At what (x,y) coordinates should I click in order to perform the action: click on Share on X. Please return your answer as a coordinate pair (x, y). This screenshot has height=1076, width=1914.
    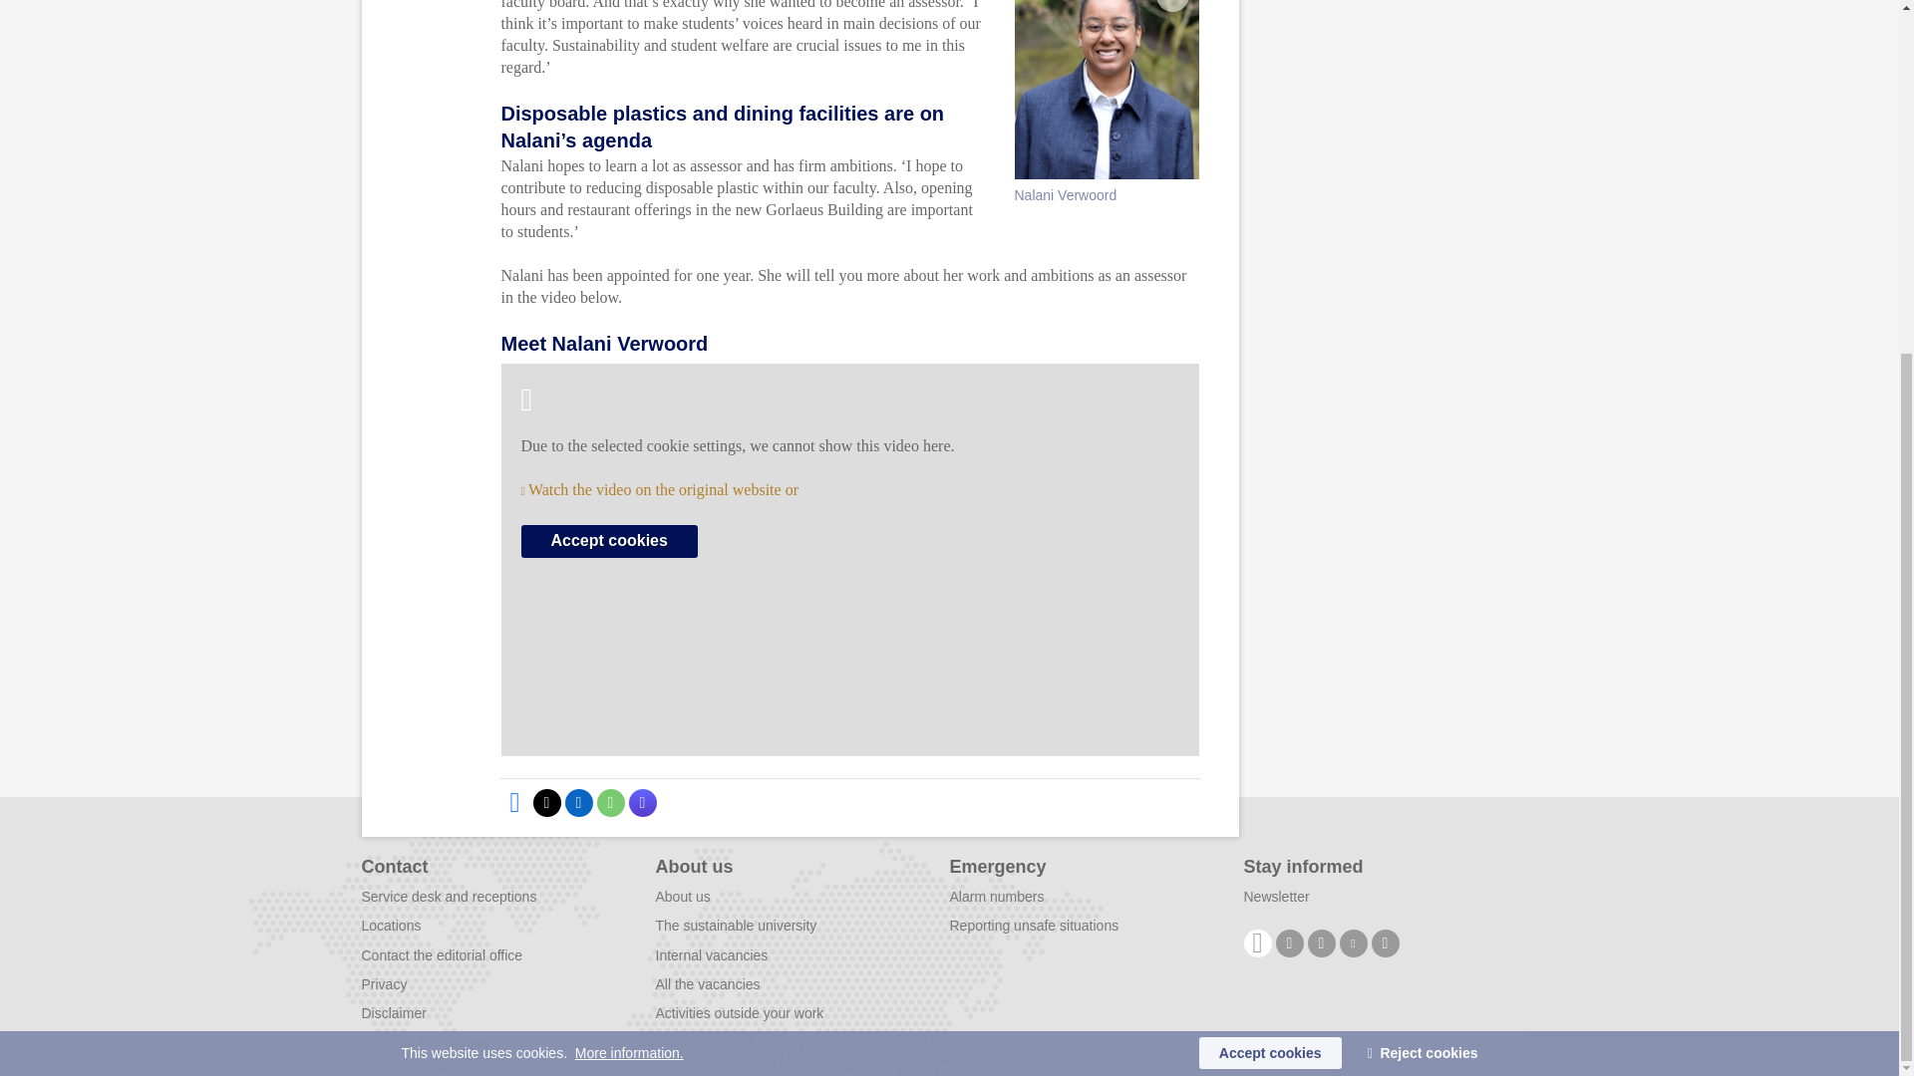
    Looking at the image, I should click on (546, 802).